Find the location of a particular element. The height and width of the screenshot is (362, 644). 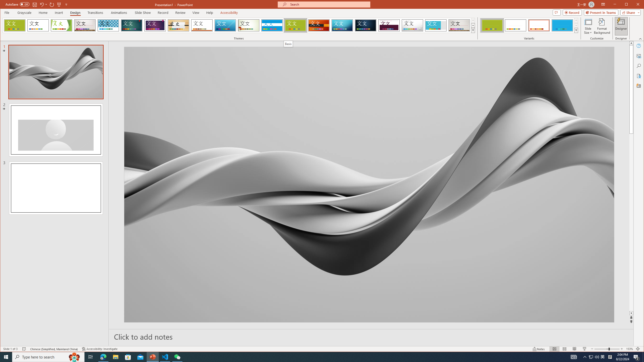

Basis Variant 4 is located at coordinates (562, 25).